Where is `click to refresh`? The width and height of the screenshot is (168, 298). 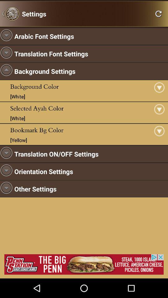
click to refresh is located at coordinates (158, 14).